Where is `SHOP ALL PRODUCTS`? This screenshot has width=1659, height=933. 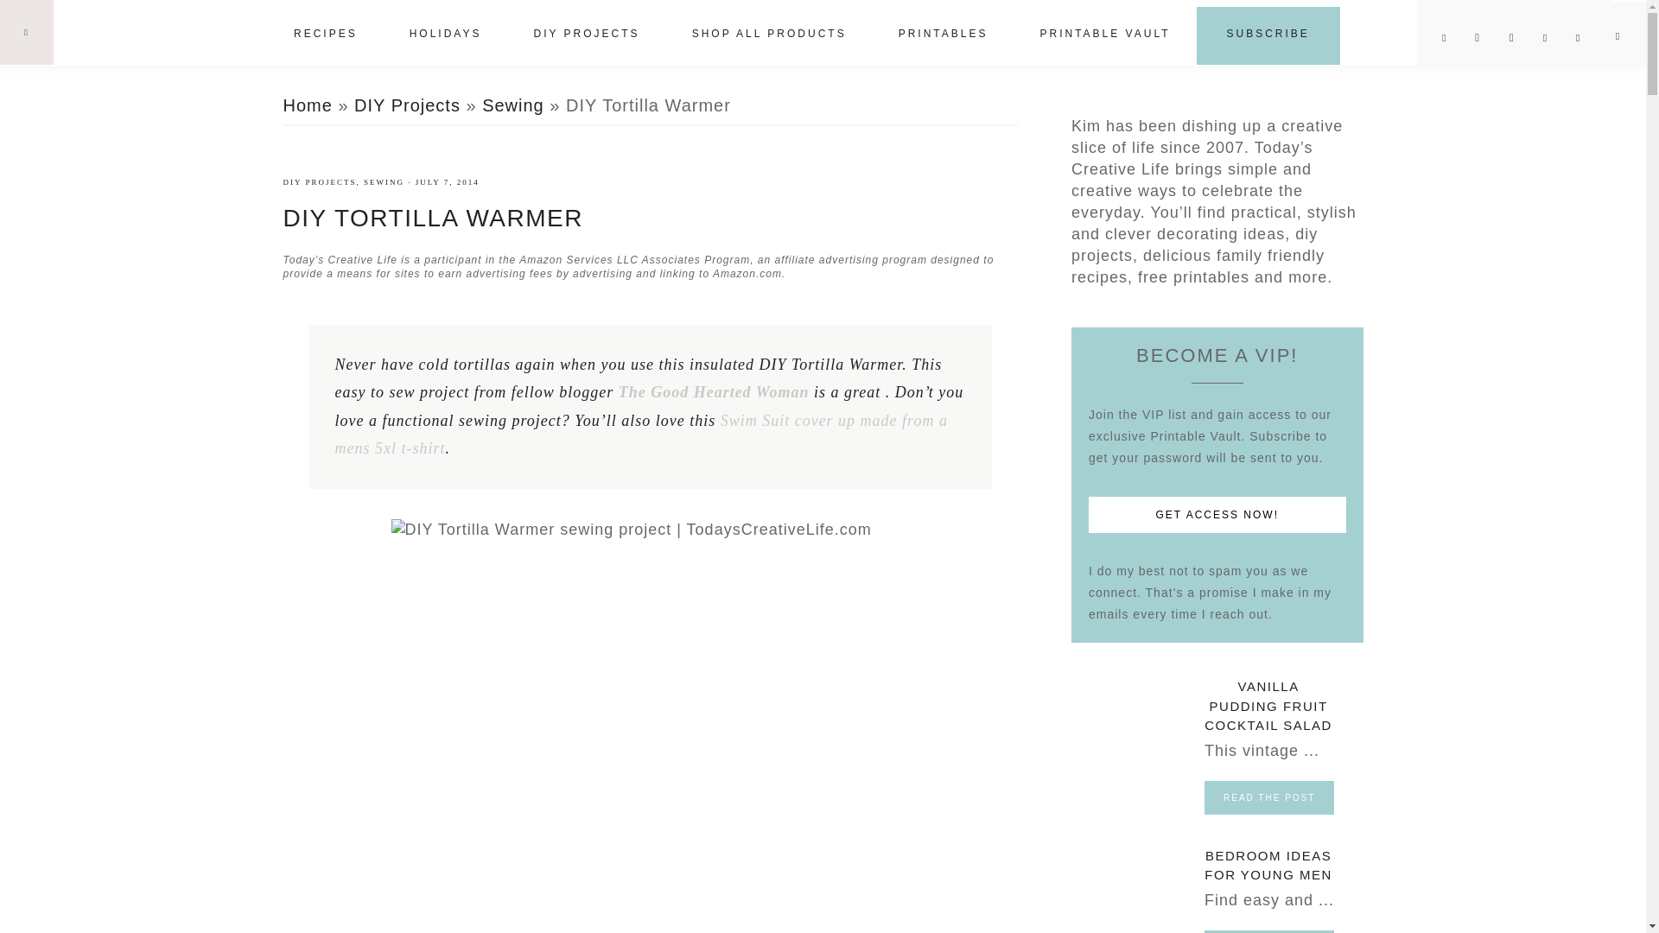
SHOP ALL PRODUCTS is located at coordinates (769, 35).